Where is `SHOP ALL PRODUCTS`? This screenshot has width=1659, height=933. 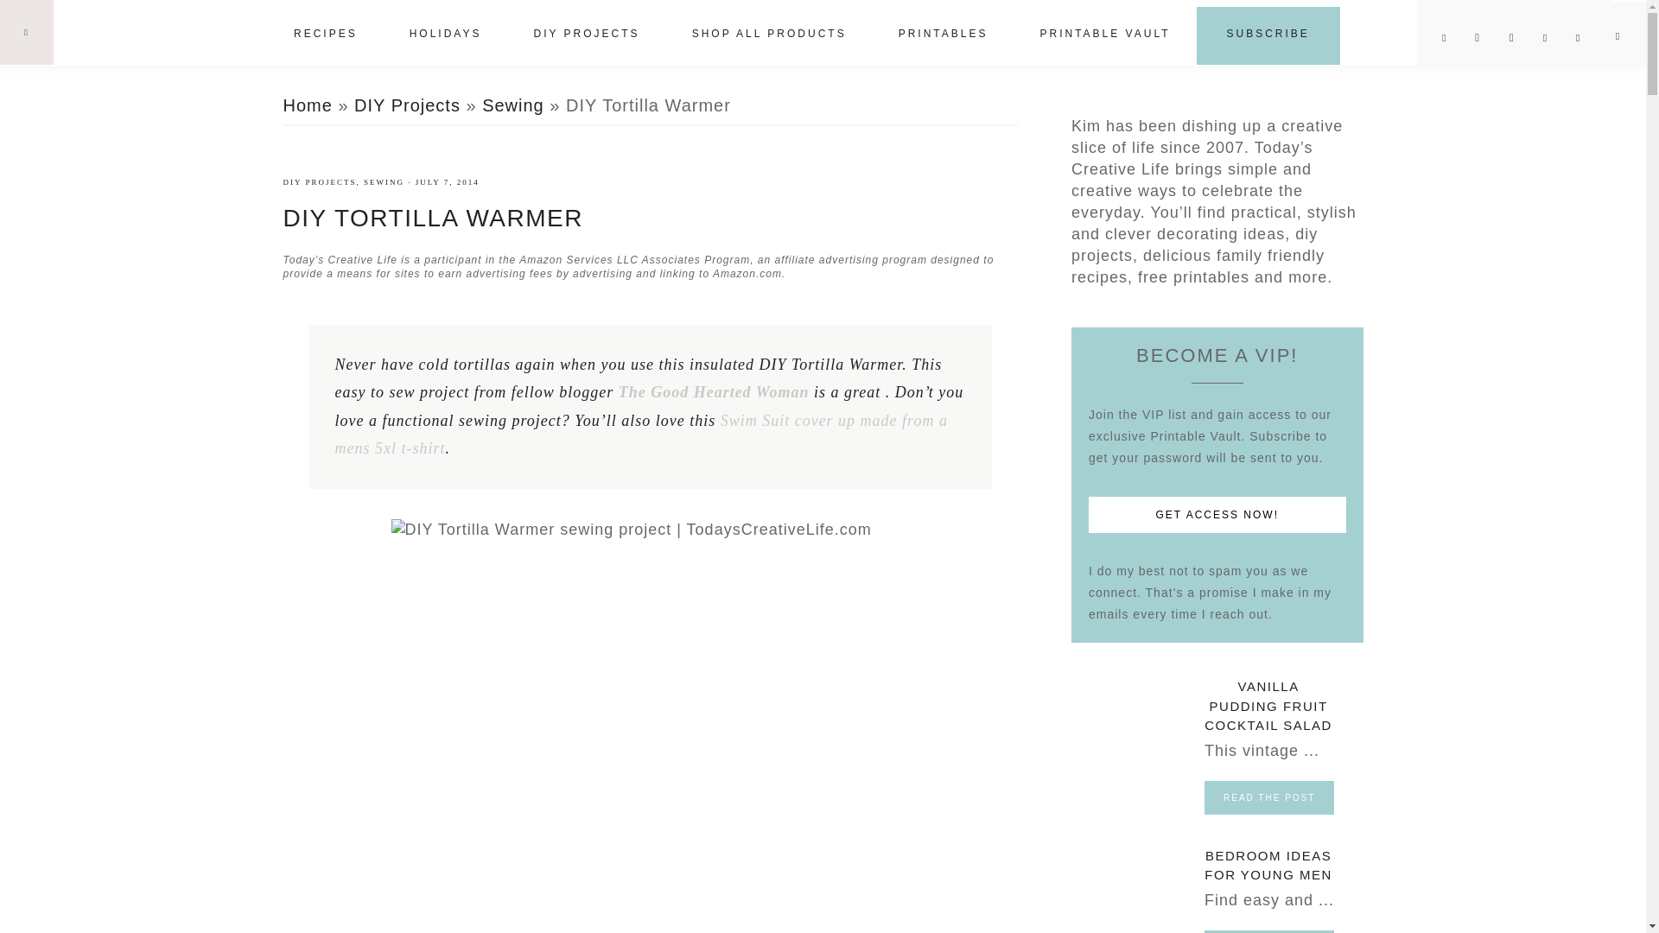
SHOP ALL PRODUCTS is located at coordinates (769, 35).